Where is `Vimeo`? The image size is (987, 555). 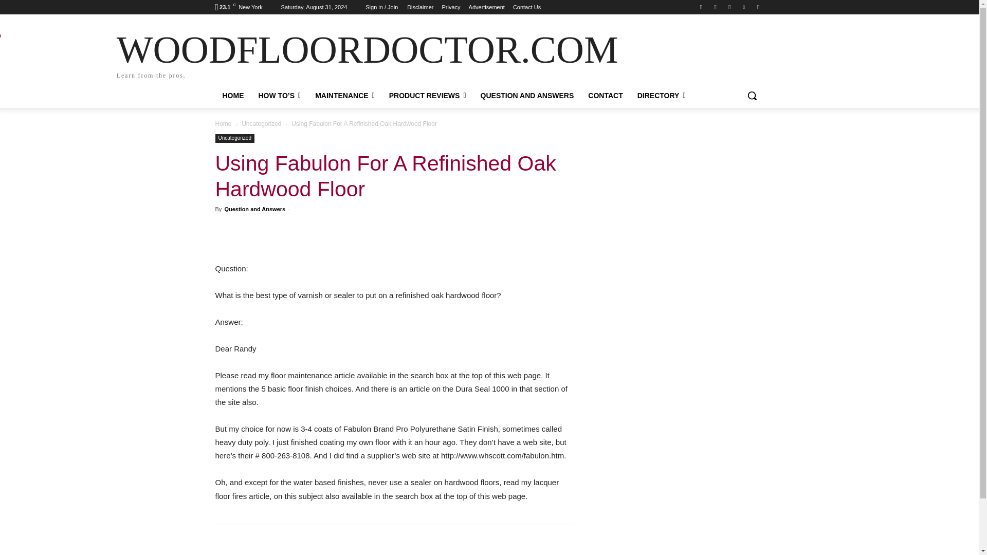
Vimeo is located at coordinates (232, 96).